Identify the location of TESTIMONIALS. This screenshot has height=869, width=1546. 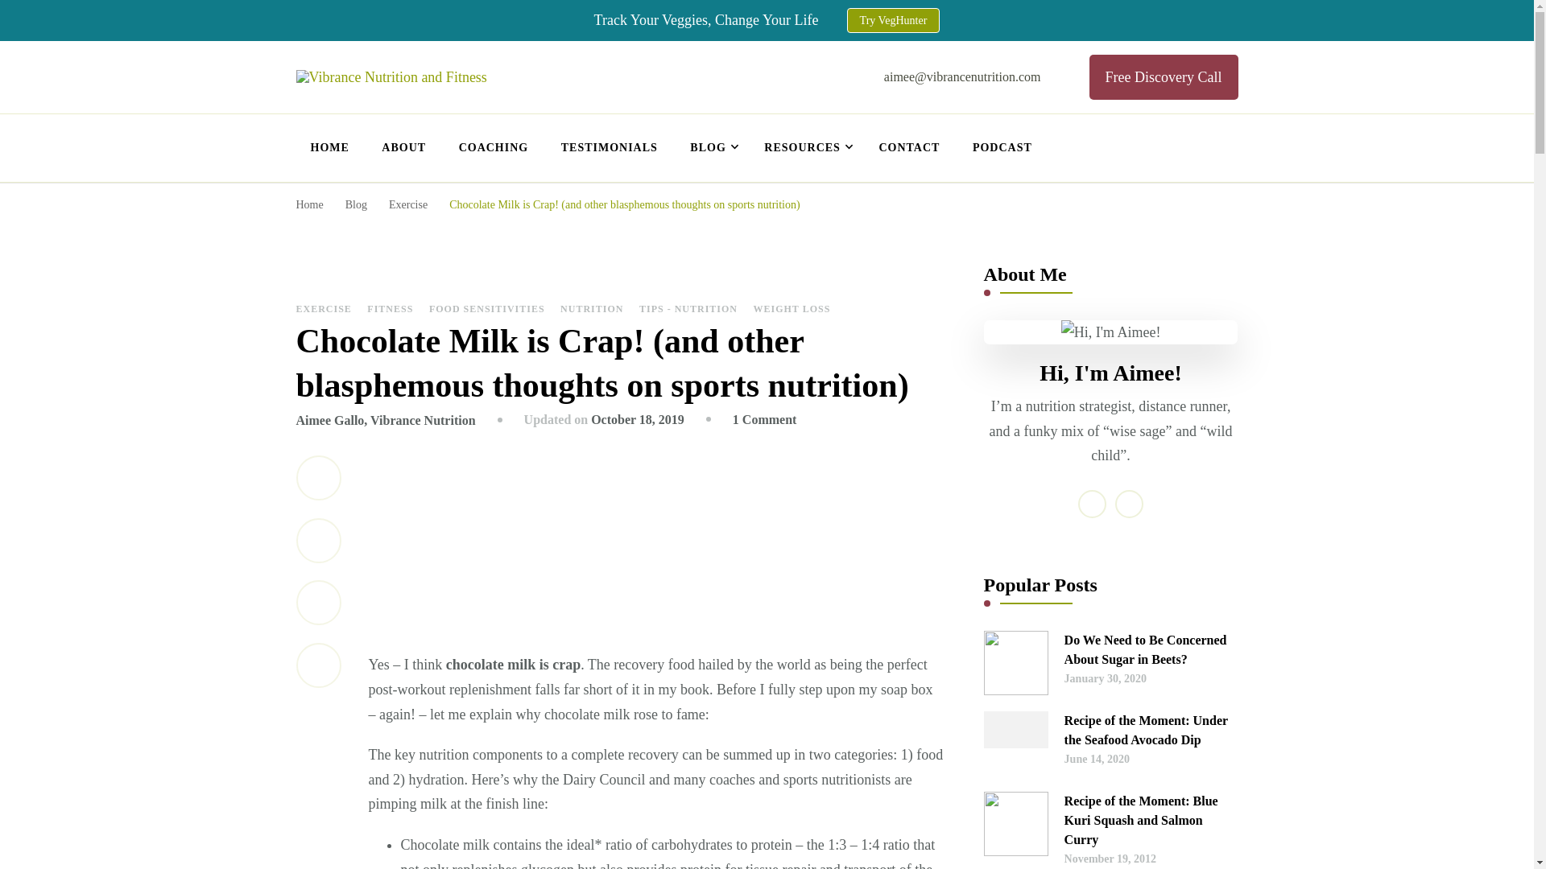
(610, 148).